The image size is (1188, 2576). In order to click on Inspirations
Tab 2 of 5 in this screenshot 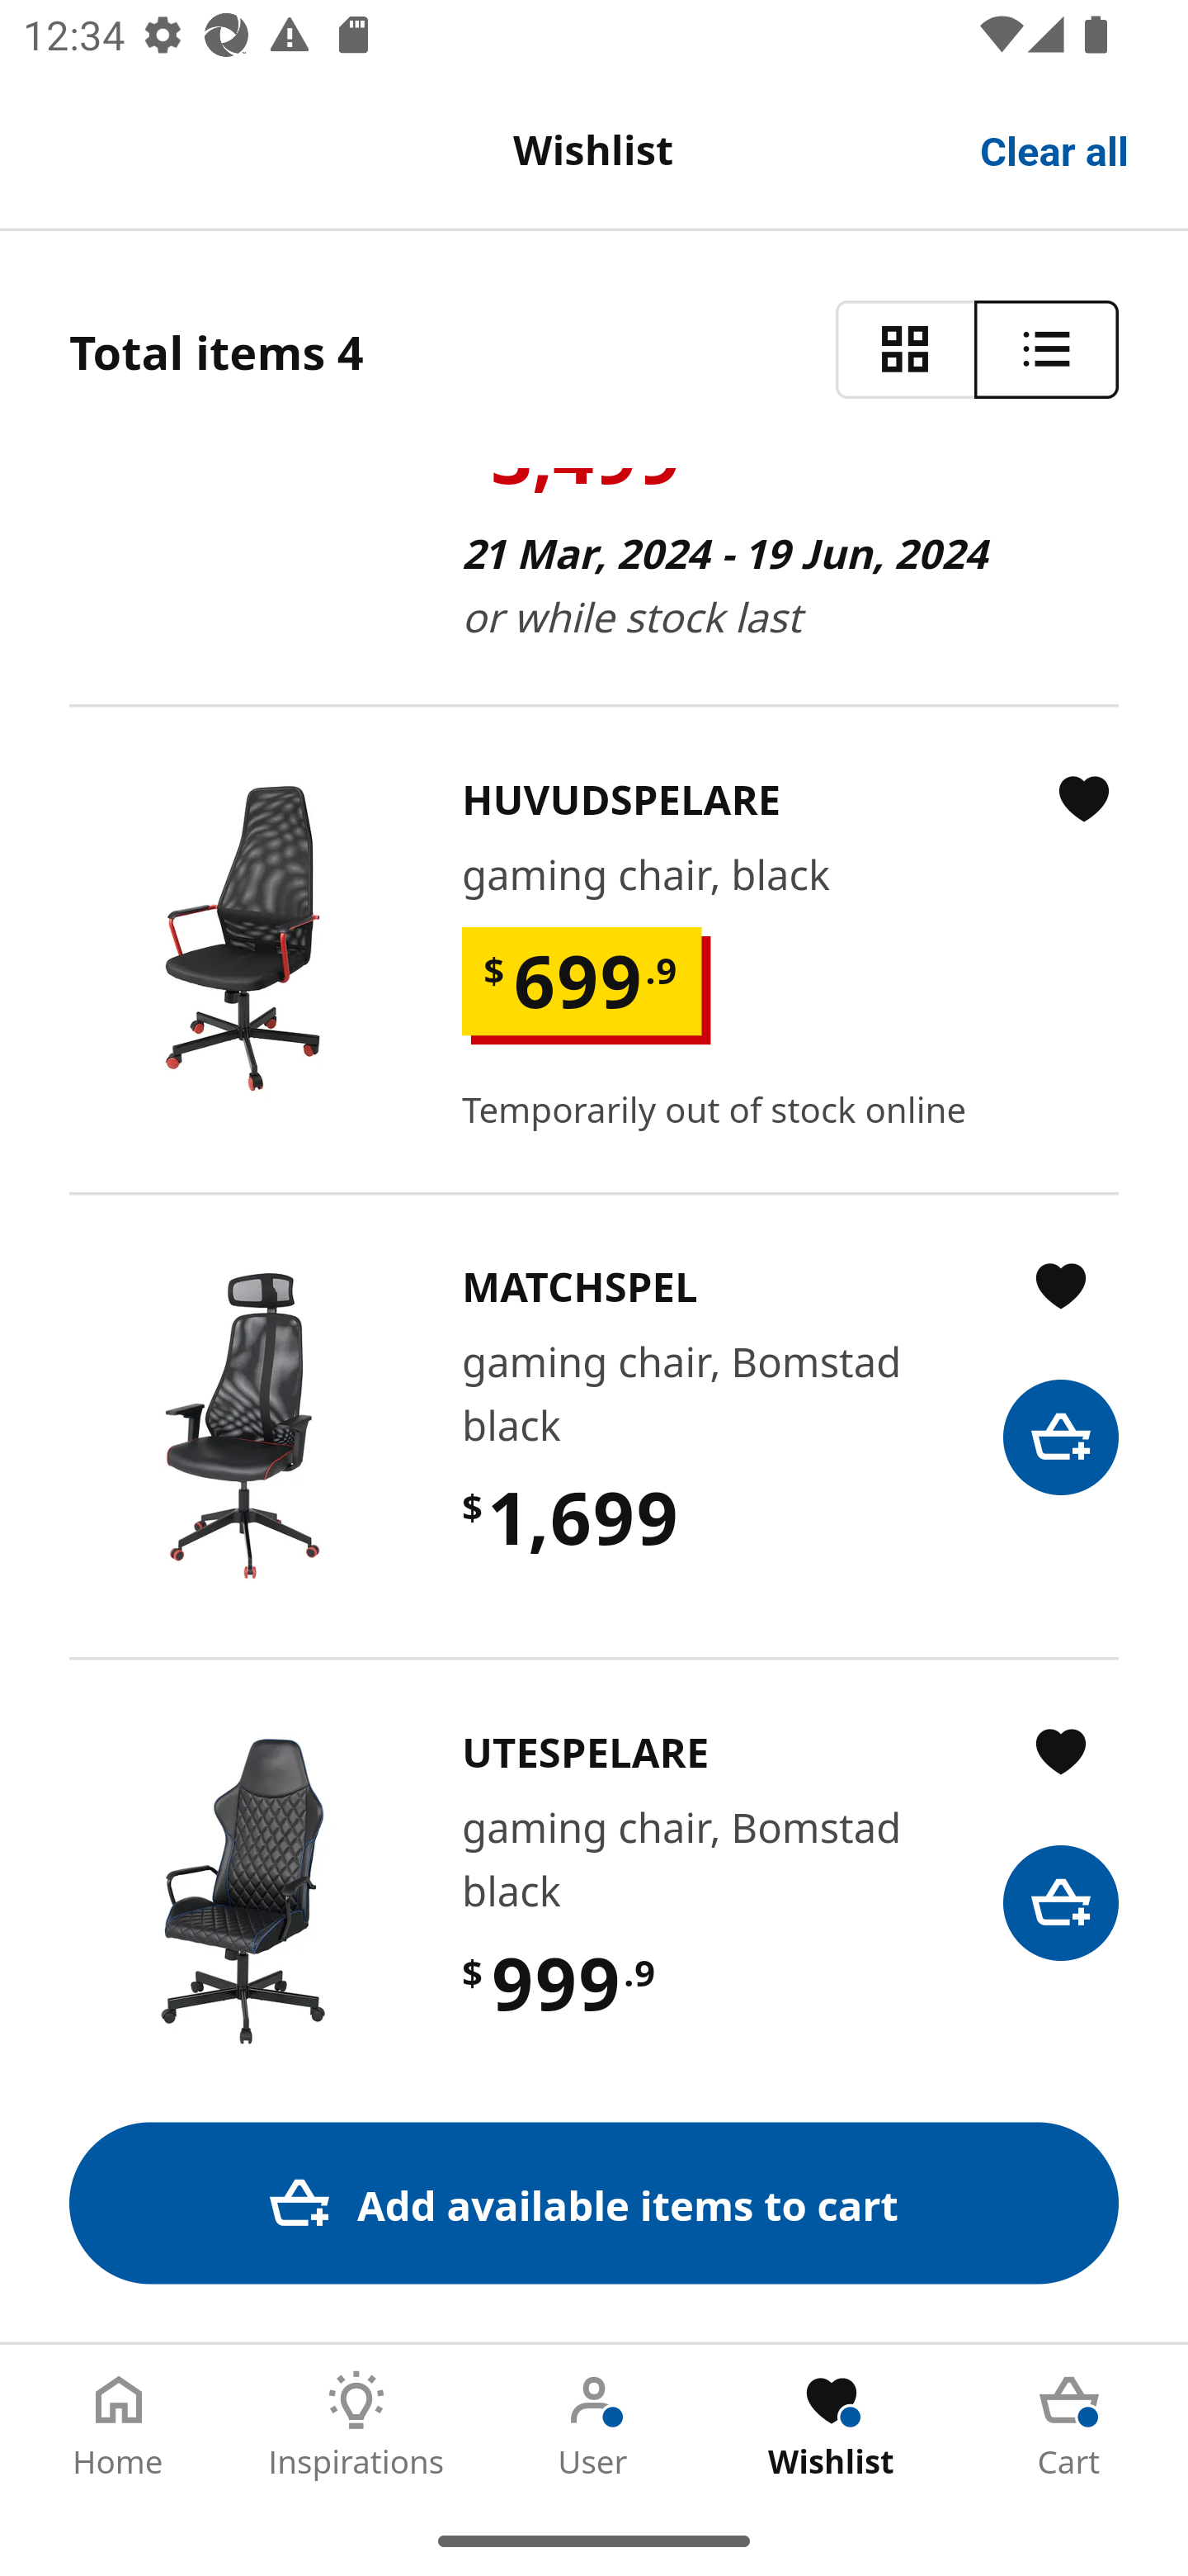, I will do `click(356, 2425)`.